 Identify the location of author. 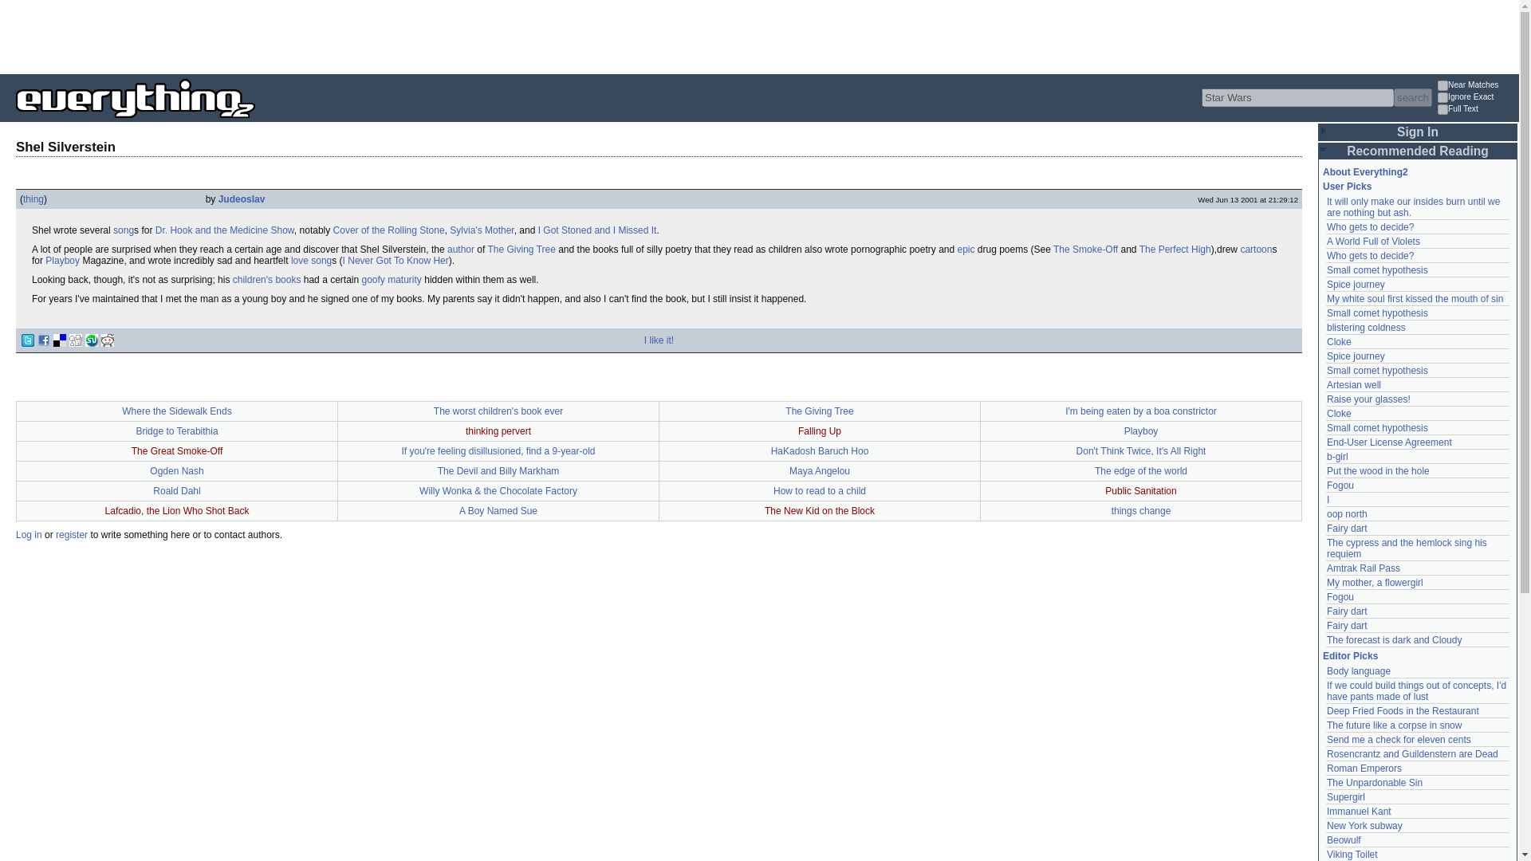
(461, 249).